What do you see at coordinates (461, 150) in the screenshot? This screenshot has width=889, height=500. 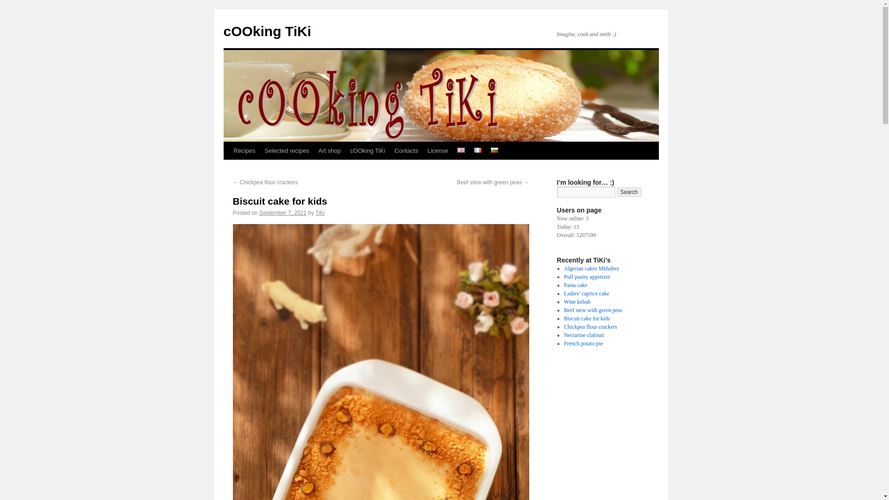 I see `English` at bounding box center [461, 150].